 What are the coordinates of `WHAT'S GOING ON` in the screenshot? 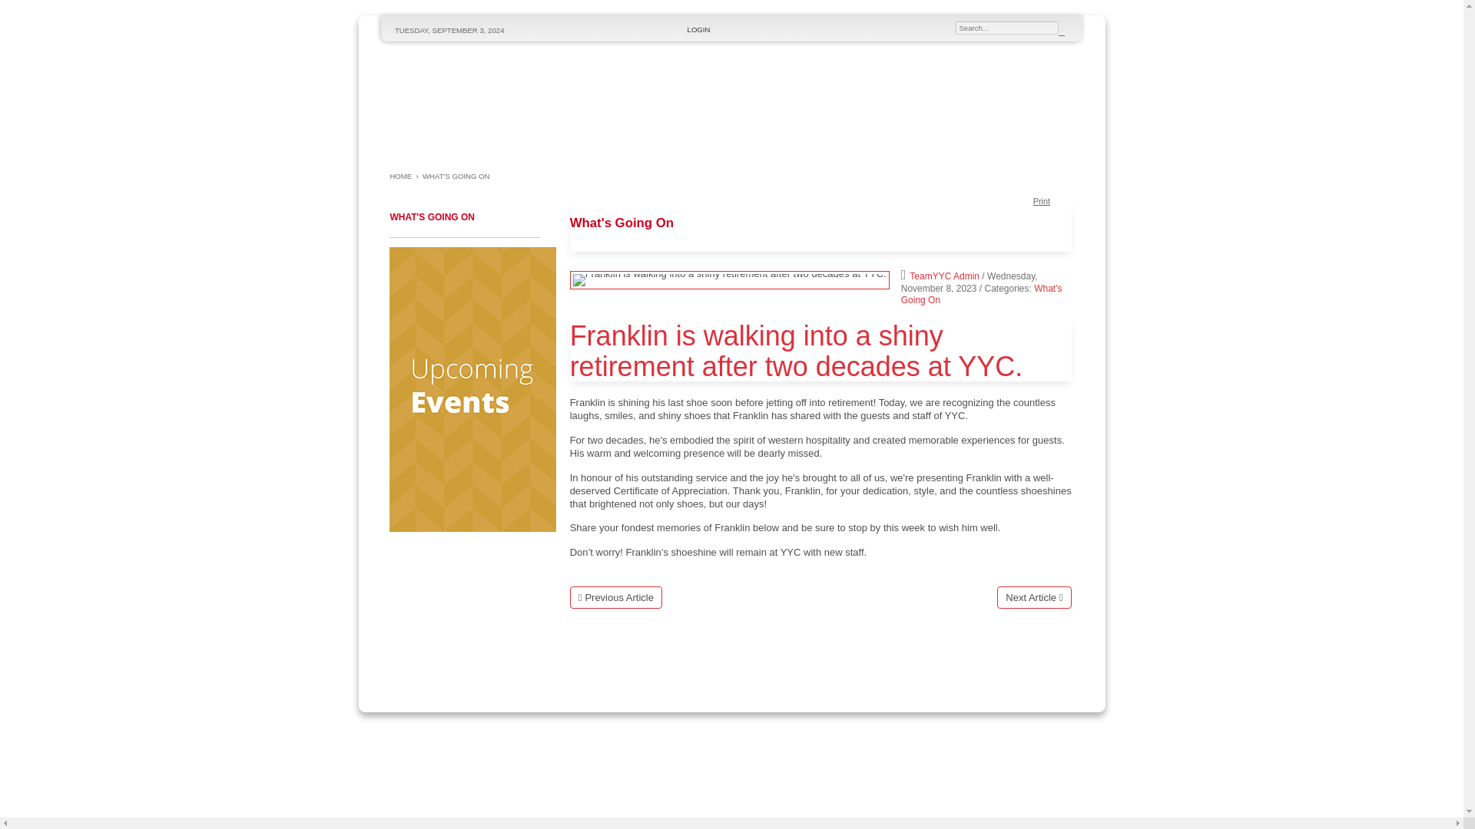 It's located at (456, 176).